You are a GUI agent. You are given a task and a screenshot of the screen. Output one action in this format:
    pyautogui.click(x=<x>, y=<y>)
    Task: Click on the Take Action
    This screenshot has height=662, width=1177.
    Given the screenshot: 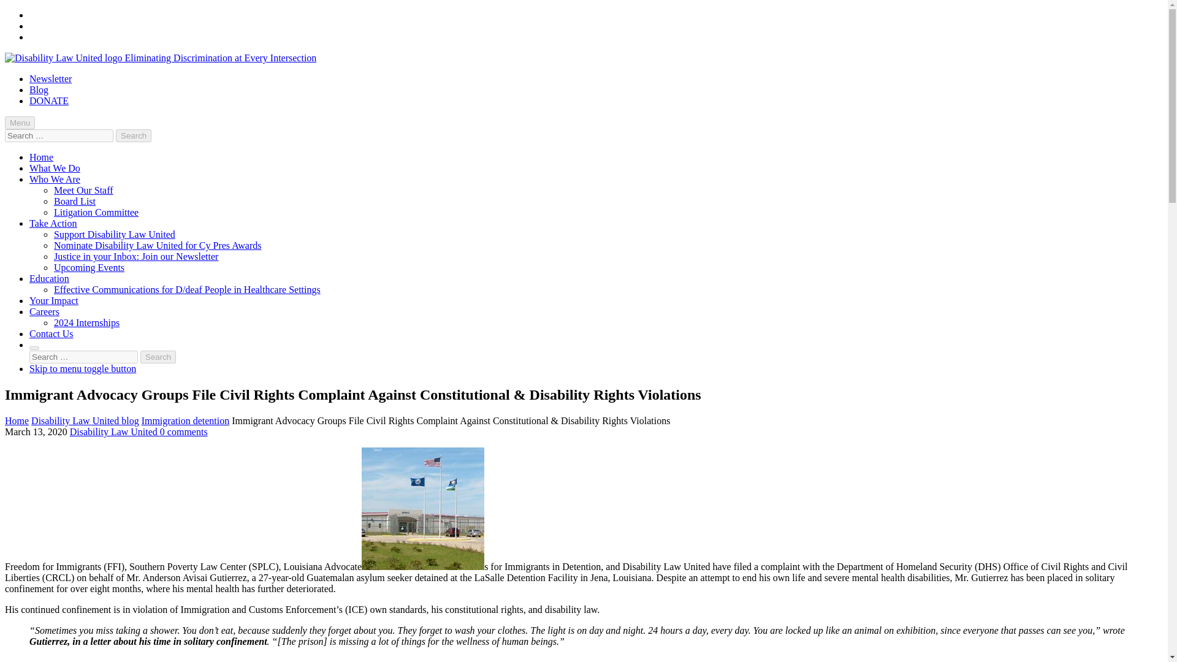 What is the action you would take?
    pyautogui.click(x=53, y=223)
    